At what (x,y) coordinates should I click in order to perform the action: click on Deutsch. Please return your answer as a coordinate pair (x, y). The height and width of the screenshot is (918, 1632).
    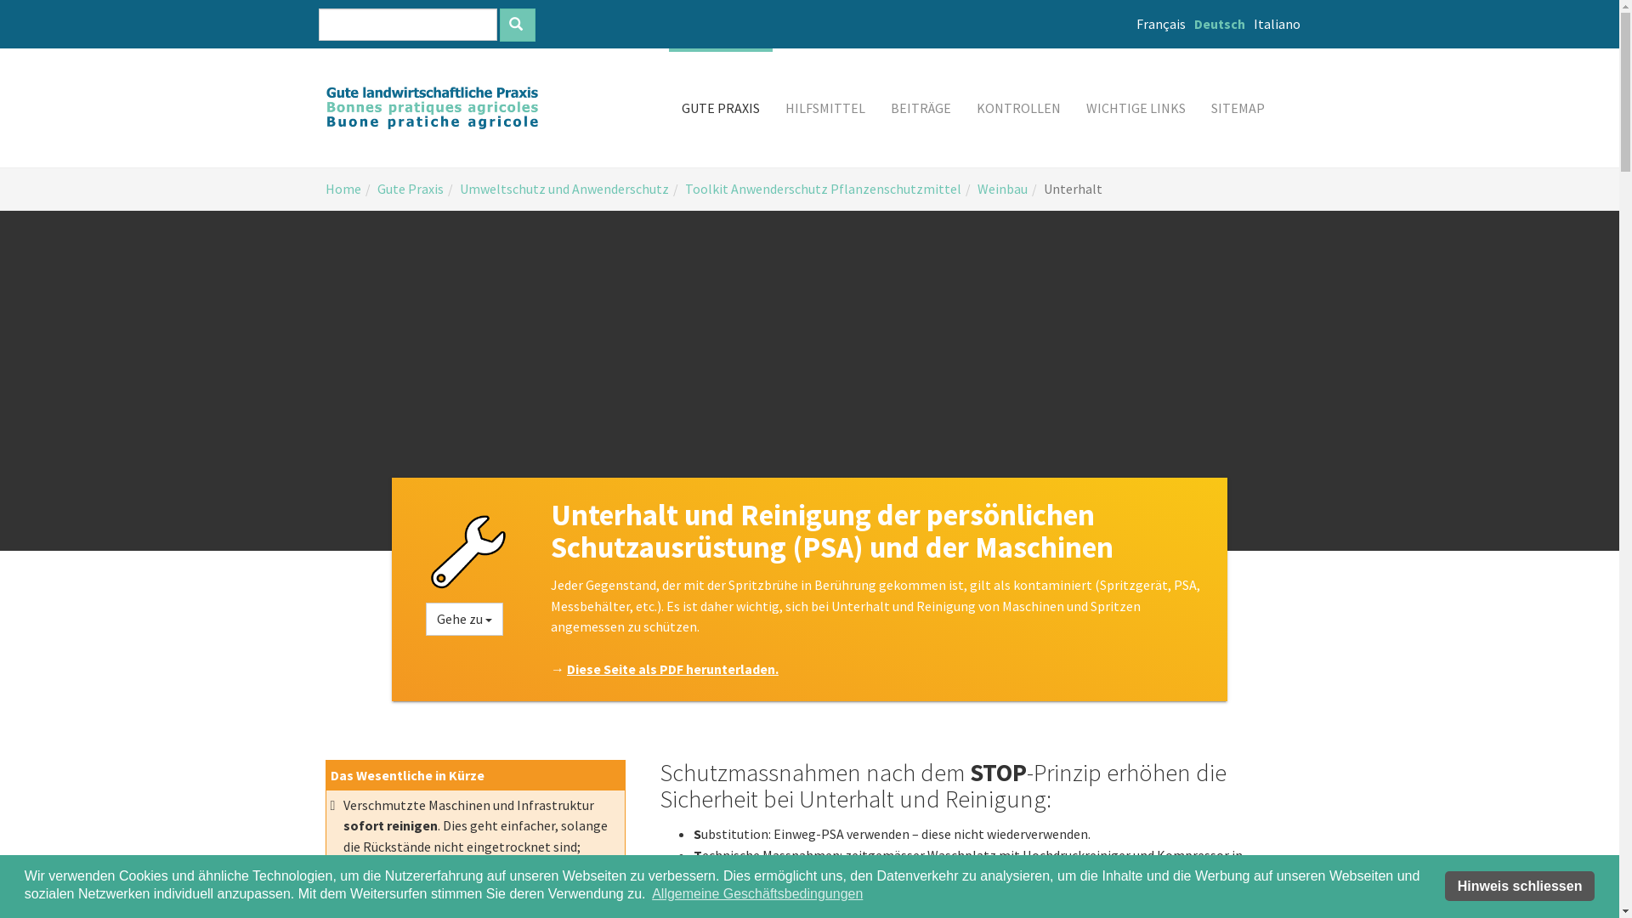
    Looking at the image, I should click on (1220, 24).